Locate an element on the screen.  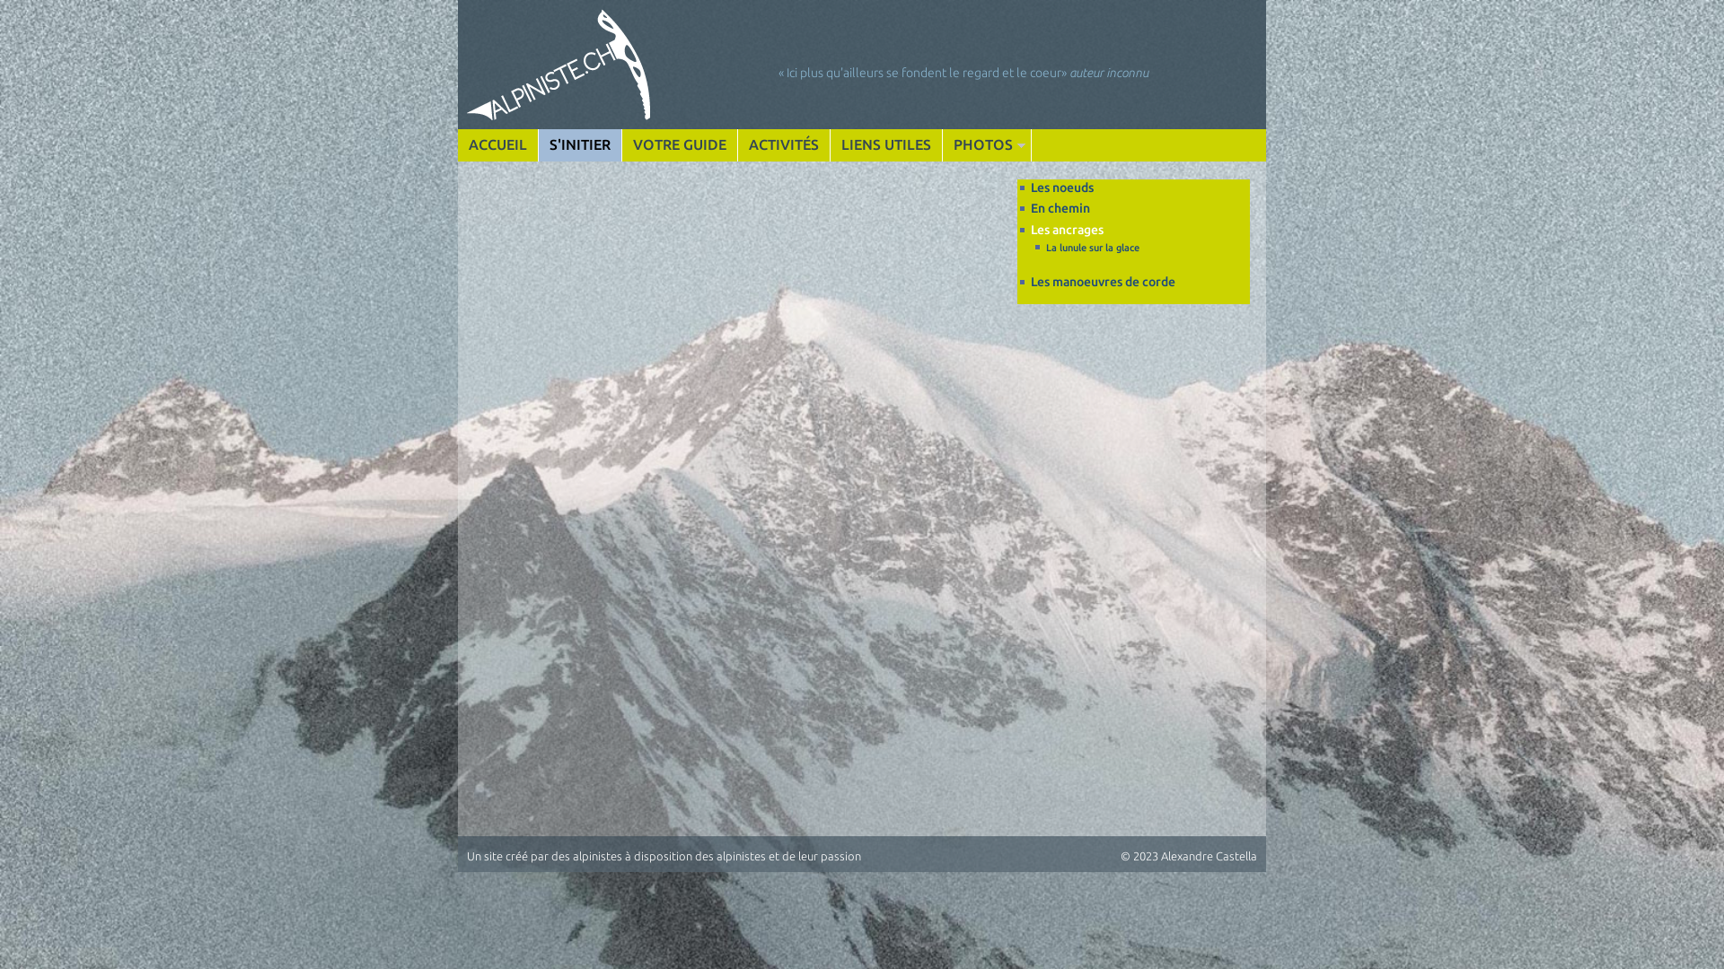
S'INITIER is located at coordinates (580, 145).